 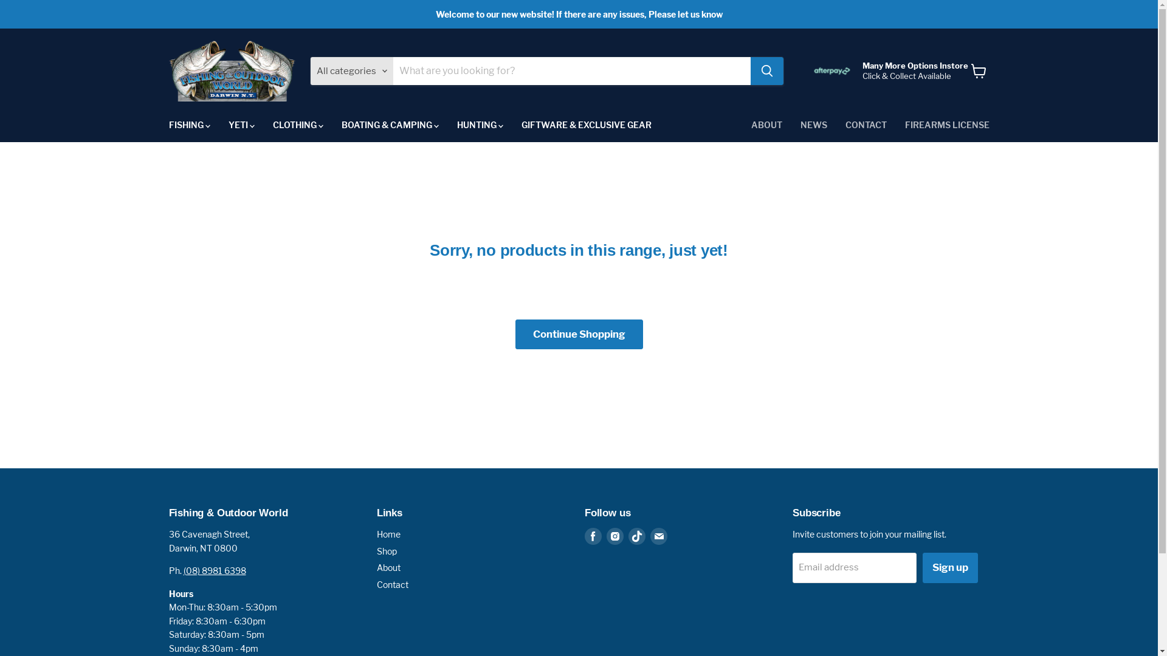 I want to click on Shop, so click(x=387, y=552).